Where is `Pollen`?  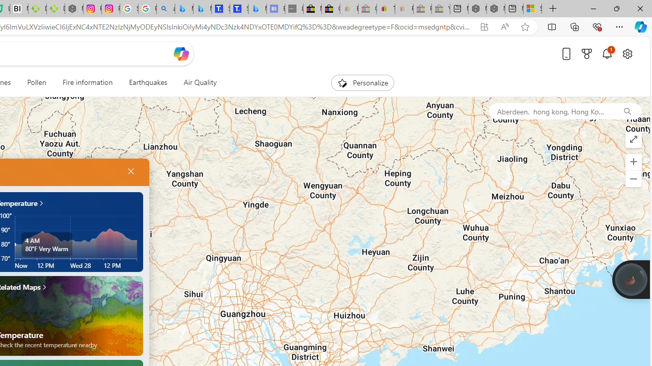 Pollen is located at coordinates (37, 82).